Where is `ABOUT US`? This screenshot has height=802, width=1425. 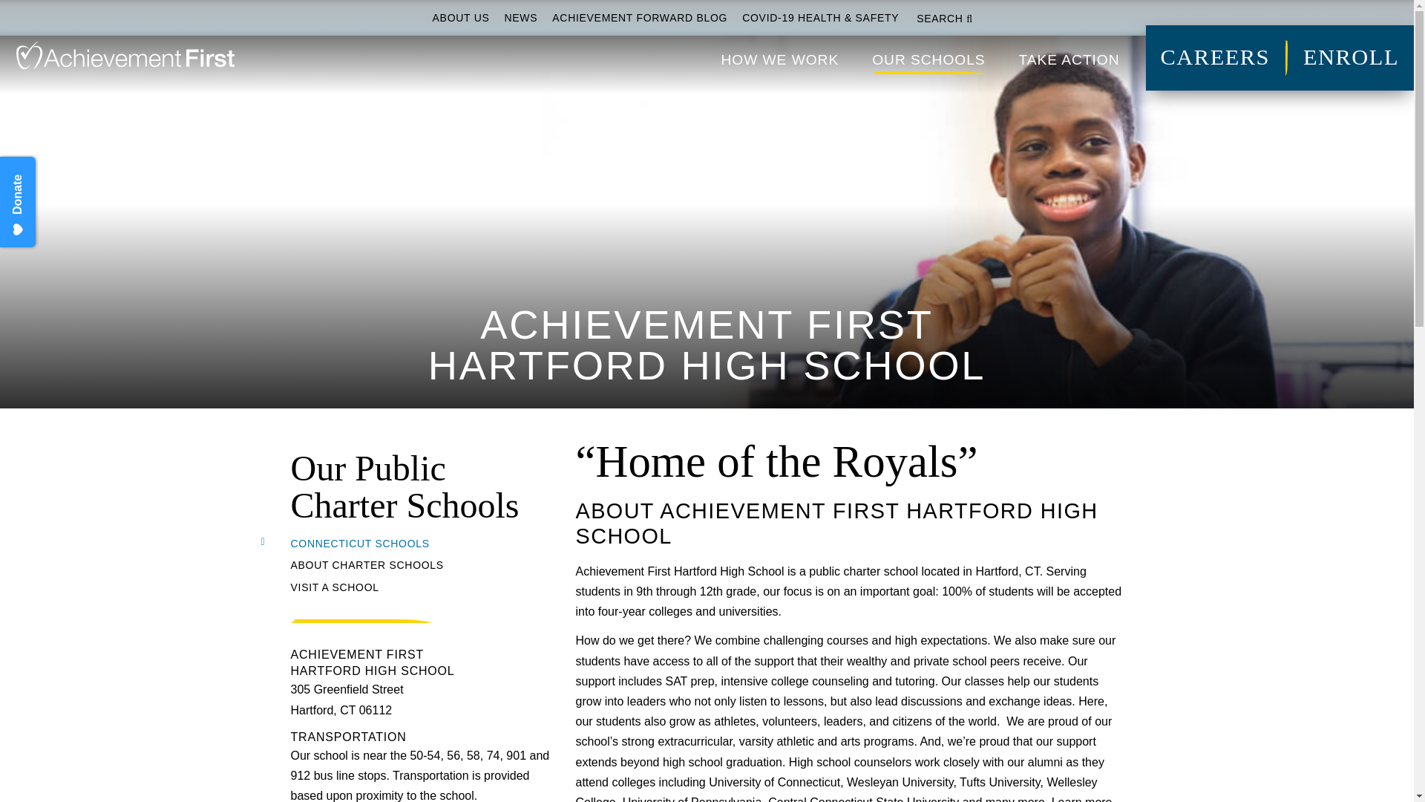
ABOUT US is located at coordinates (460, 18).